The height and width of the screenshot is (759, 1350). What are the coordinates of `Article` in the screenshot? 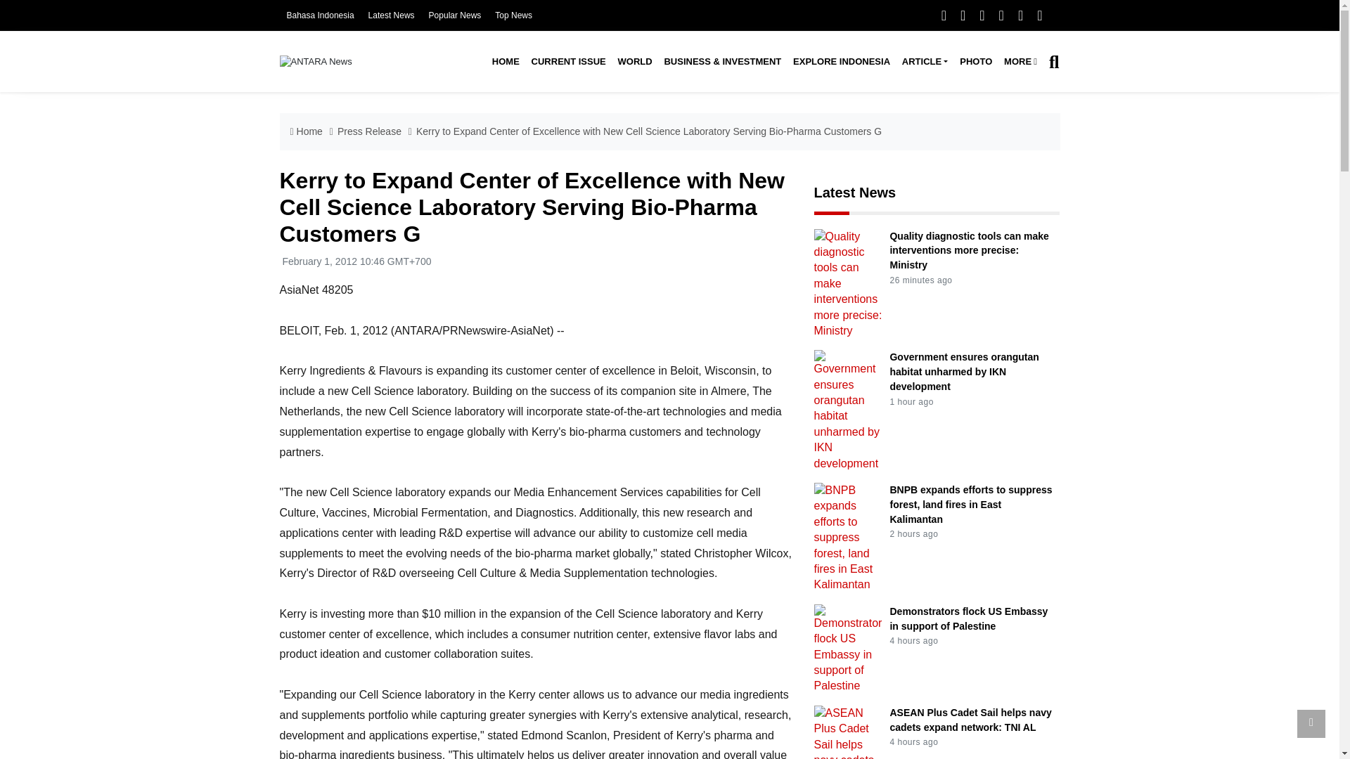 It's located at (924, 62).